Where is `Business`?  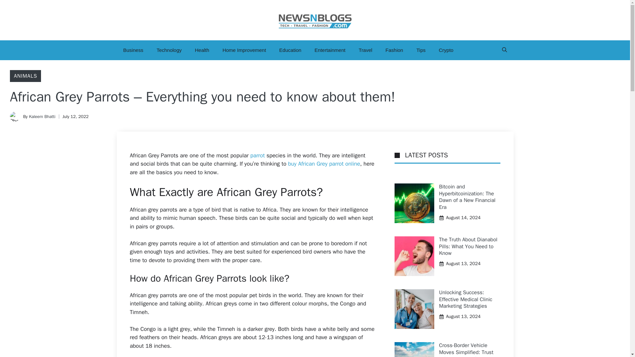
Business is located at coordinates (133, 50).